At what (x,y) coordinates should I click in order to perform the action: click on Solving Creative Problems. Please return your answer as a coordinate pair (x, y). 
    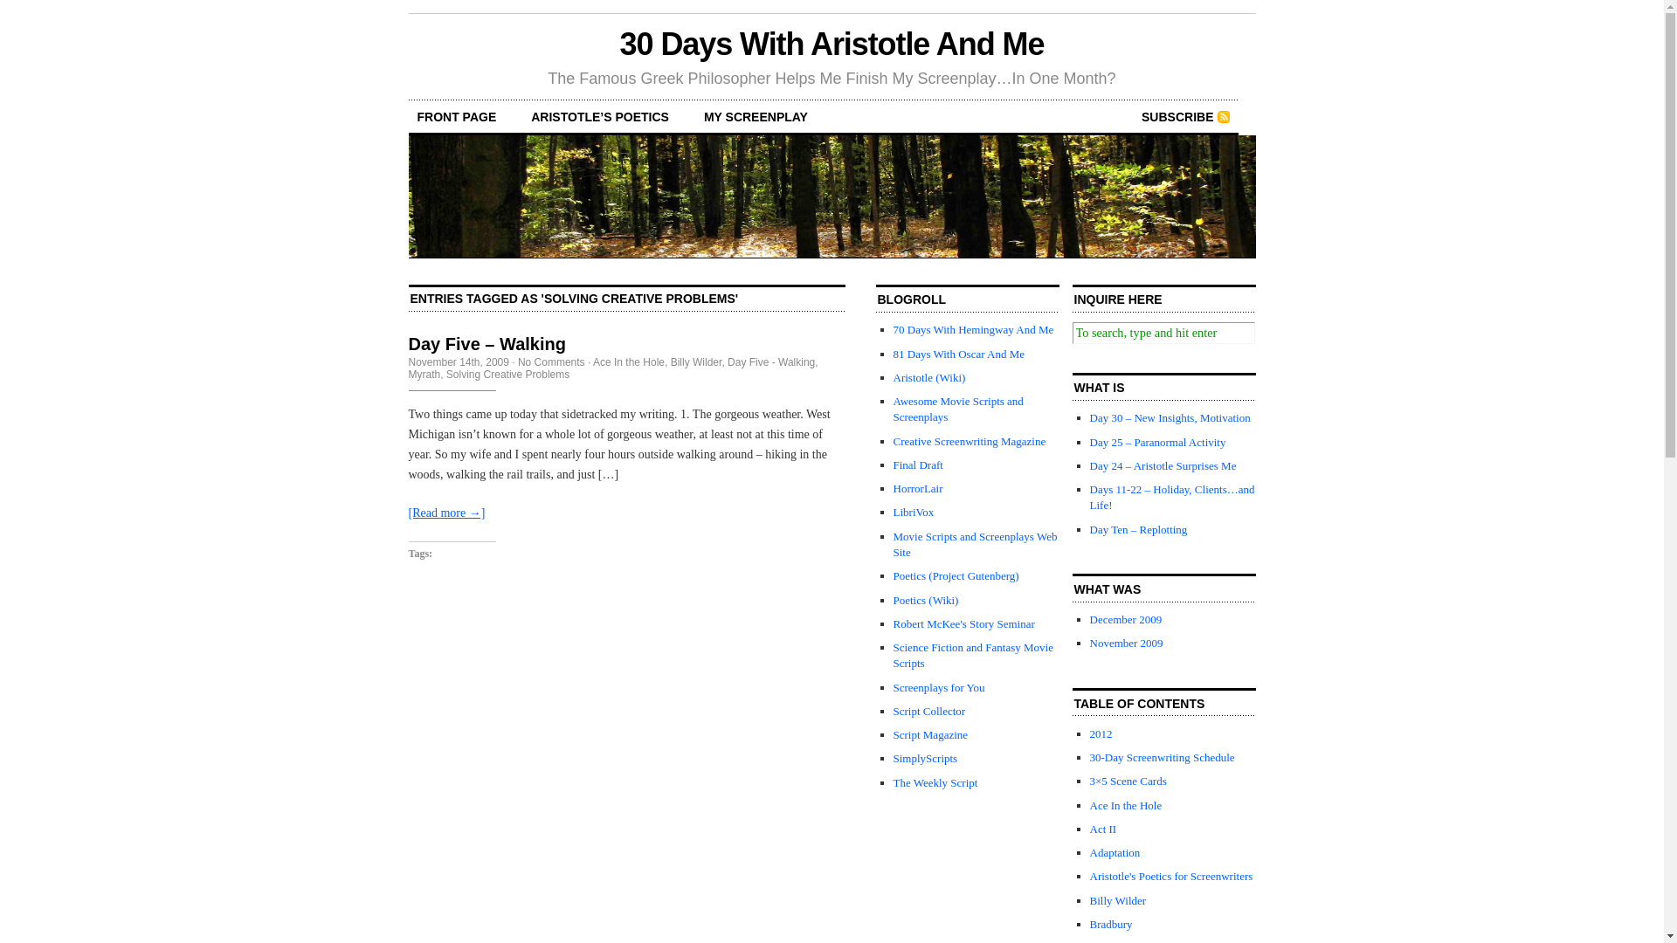
    Looking at the image, I should click on (508, 375).